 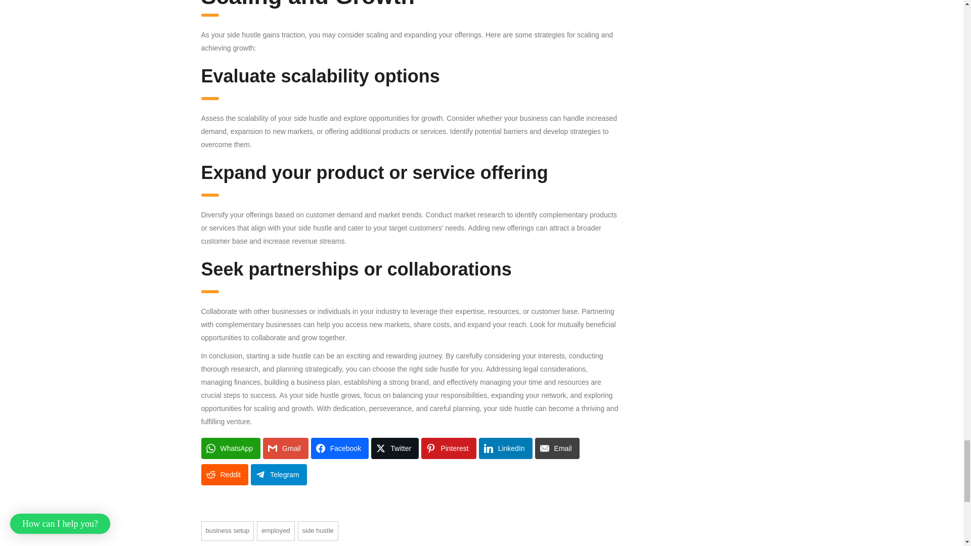 I want to click on Share on Gmail, so click(x=286, y=448).